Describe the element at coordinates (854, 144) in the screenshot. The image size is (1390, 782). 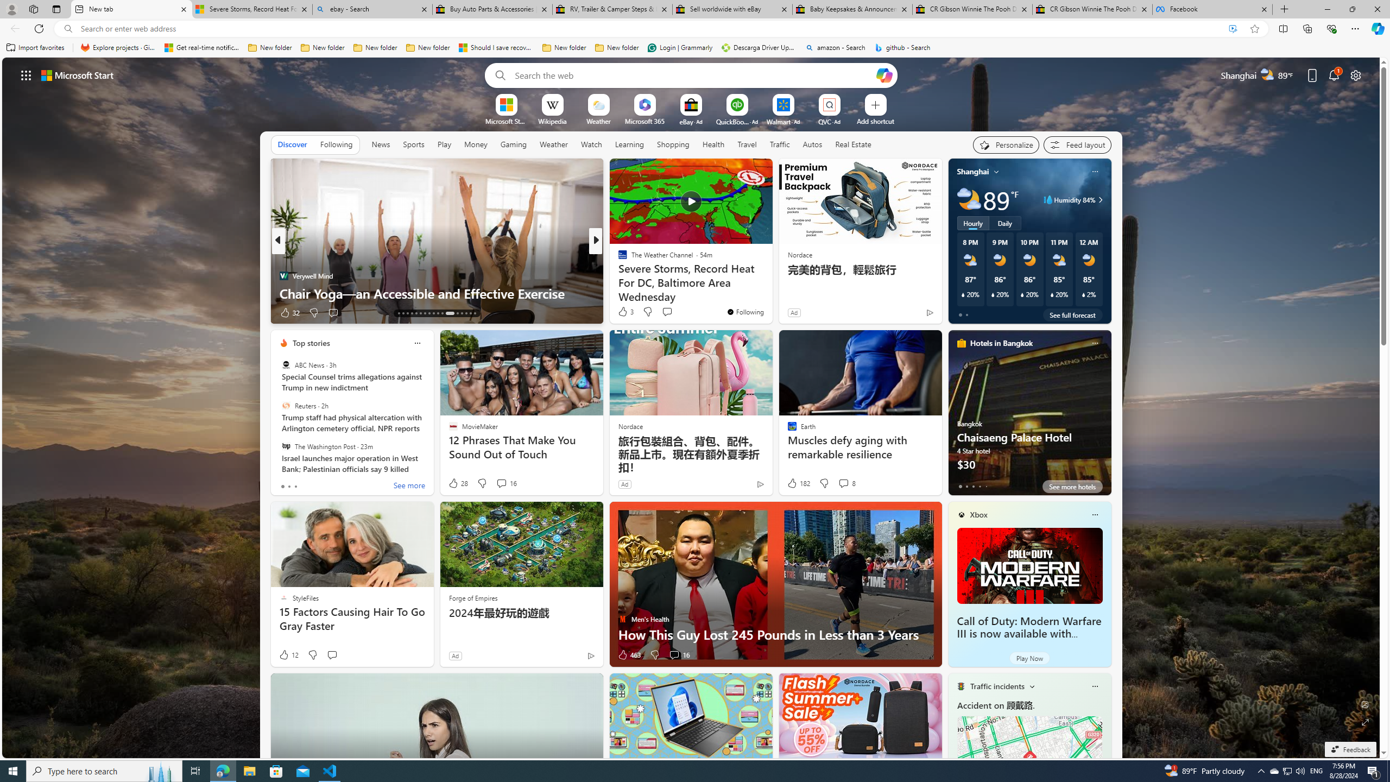
I see `Real Estate` at that location.